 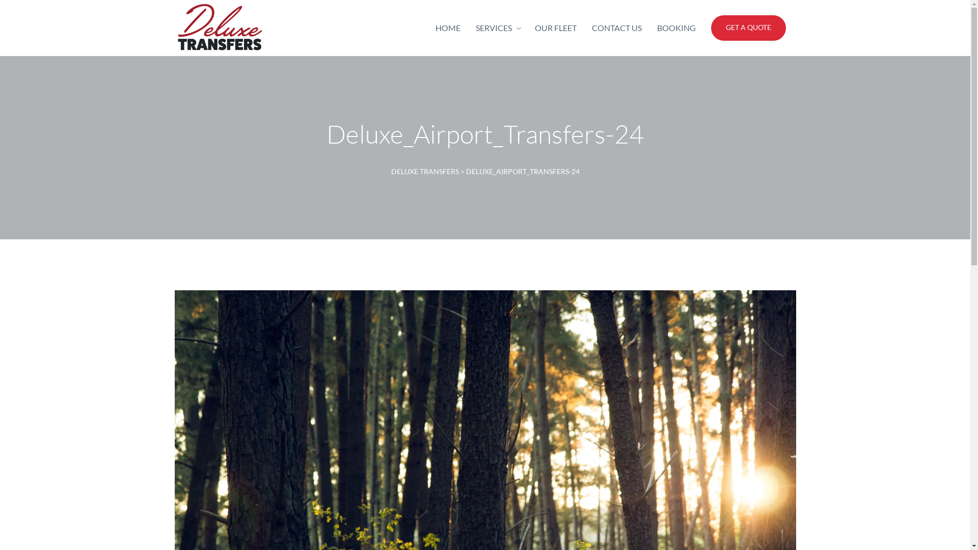 What do you see at coordinates (447, 29) in the screenshot?
I see `HOME` at bounding box center [447, 29].